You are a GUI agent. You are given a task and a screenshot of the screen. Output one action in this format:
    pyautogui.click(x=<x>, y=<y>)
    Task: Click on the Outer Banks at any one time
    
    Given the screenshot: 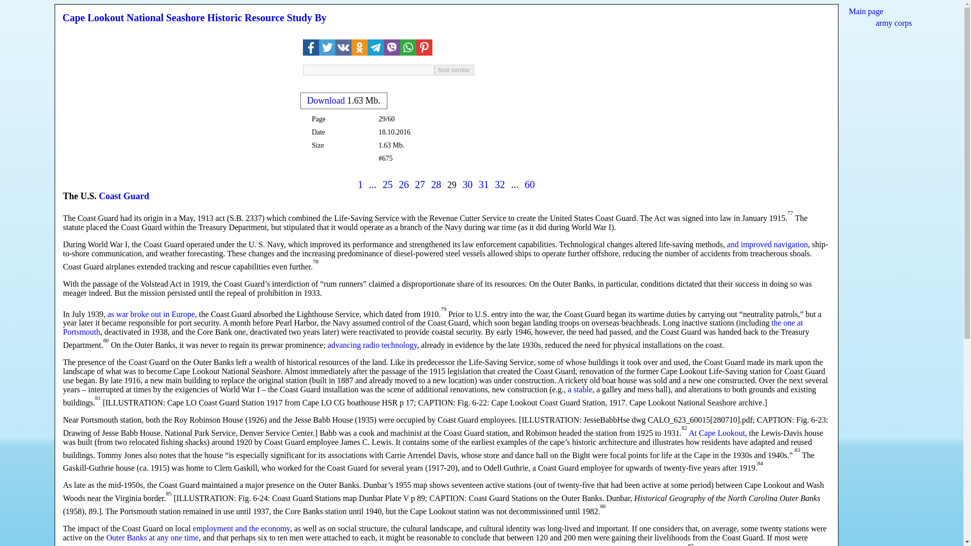 What is the action you would take?
    pyautogui.click(x=152, y=538)
    